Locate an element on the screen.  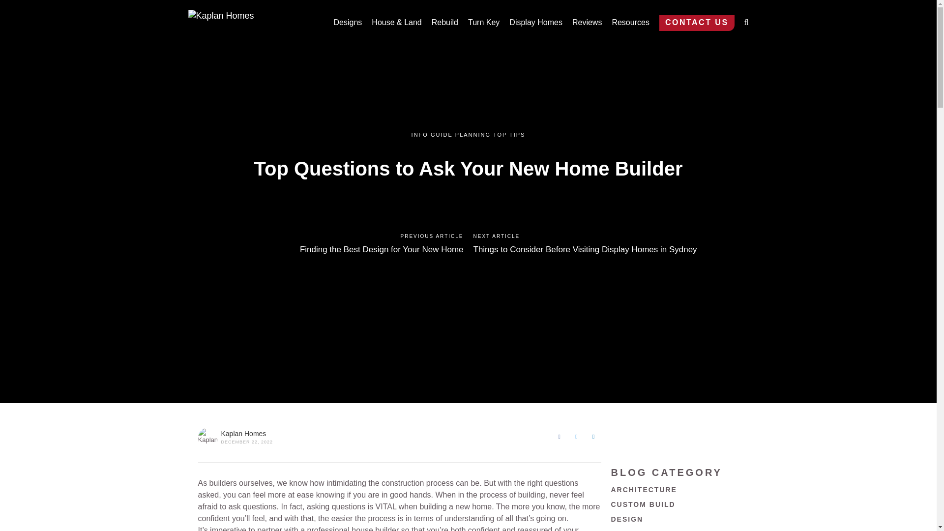
Reviews is located at coordinates (587, 23).